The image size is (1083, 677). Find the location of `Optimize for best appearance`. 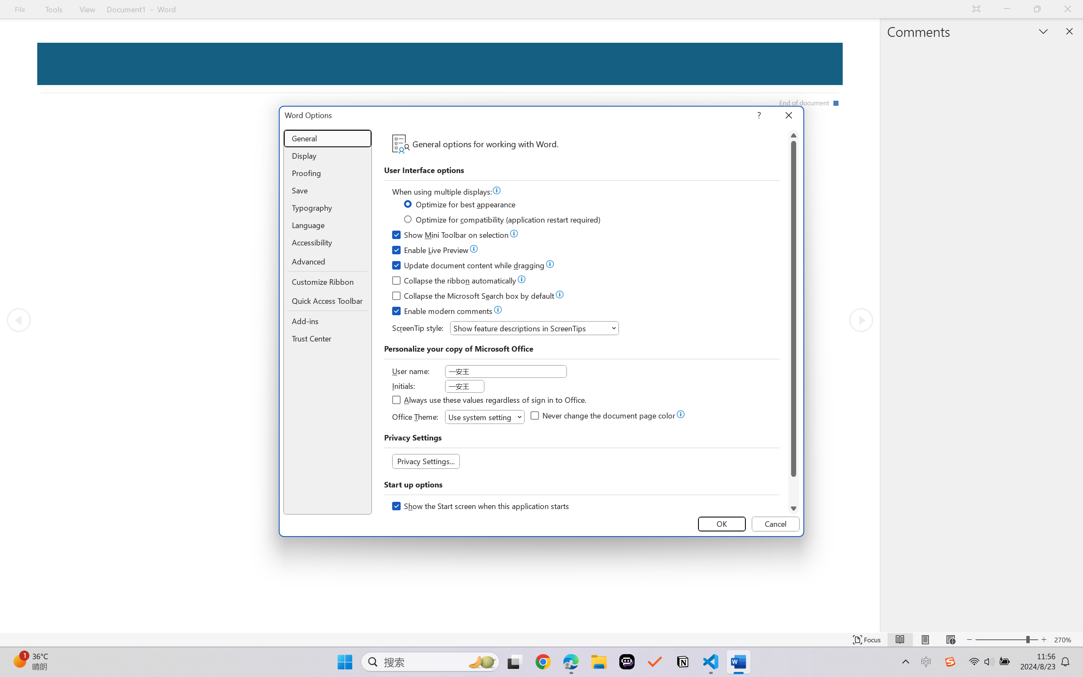

Optimize for best appearance is located at coordinates (460, 206).